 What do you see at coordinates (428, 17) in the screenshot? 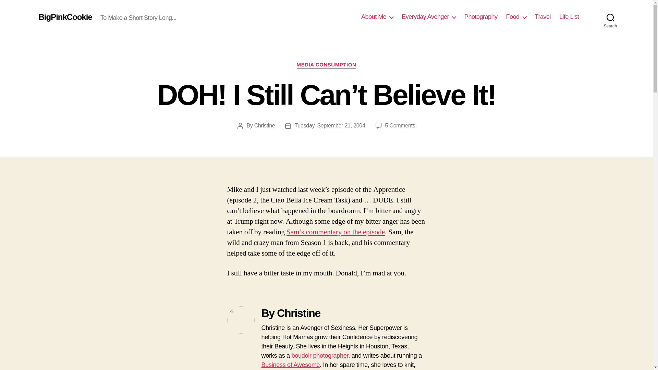
I see `Everyday Avenger` at bounding box center [428, 17].